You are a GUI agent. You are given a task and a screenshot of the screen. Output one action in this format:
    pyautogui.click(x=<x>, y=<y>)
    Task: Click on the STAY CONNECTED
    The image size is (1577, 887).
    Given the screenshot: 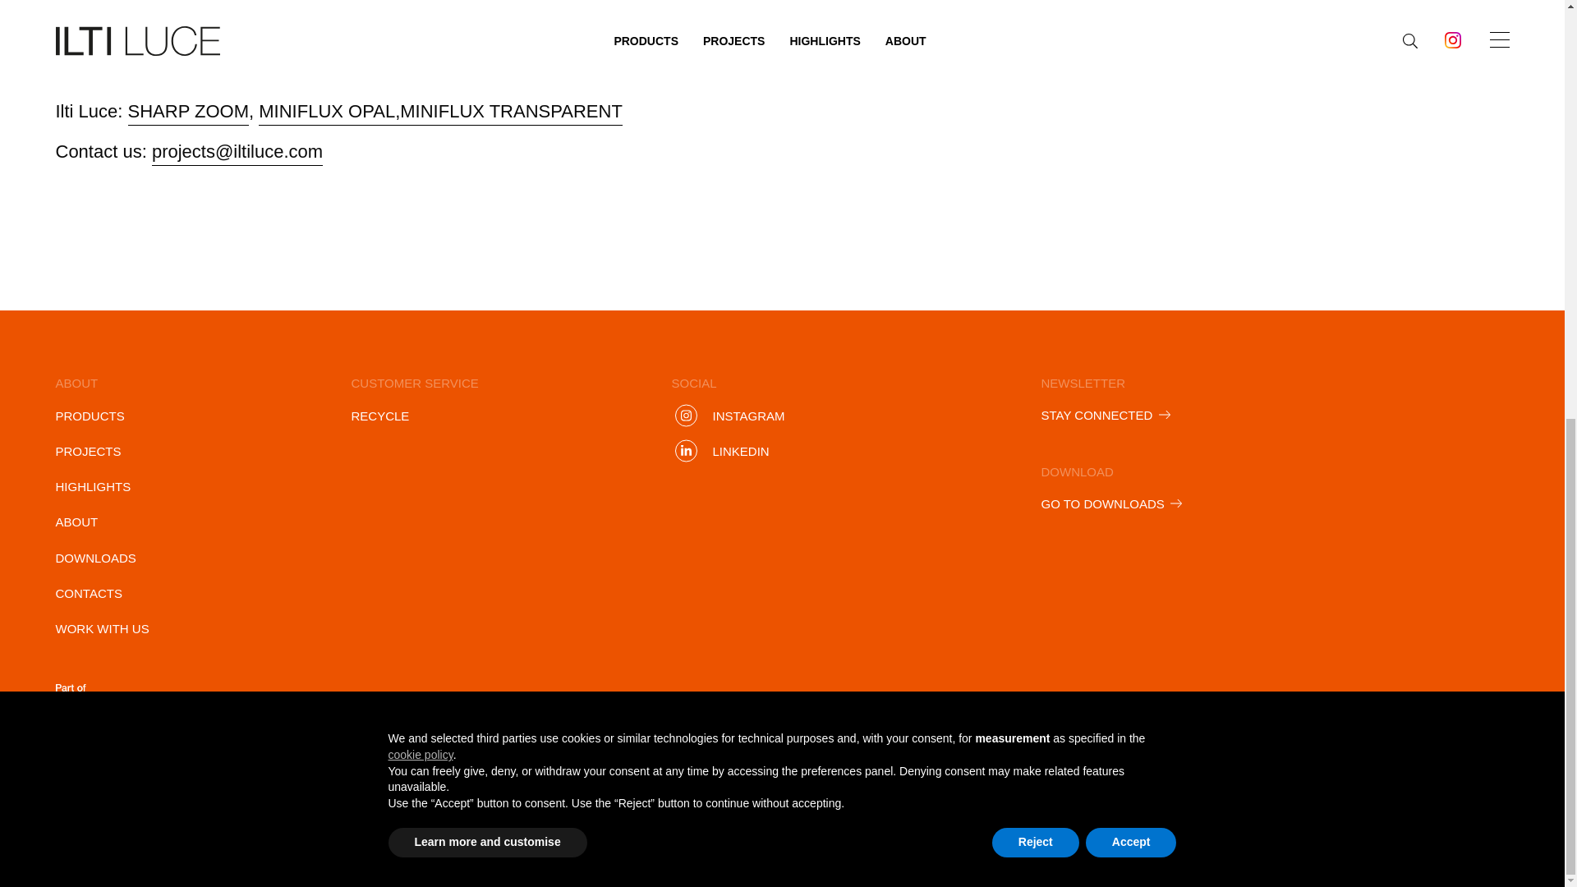 What is the action you would take?
    pyautogui.click(x=1106, y=414)
    